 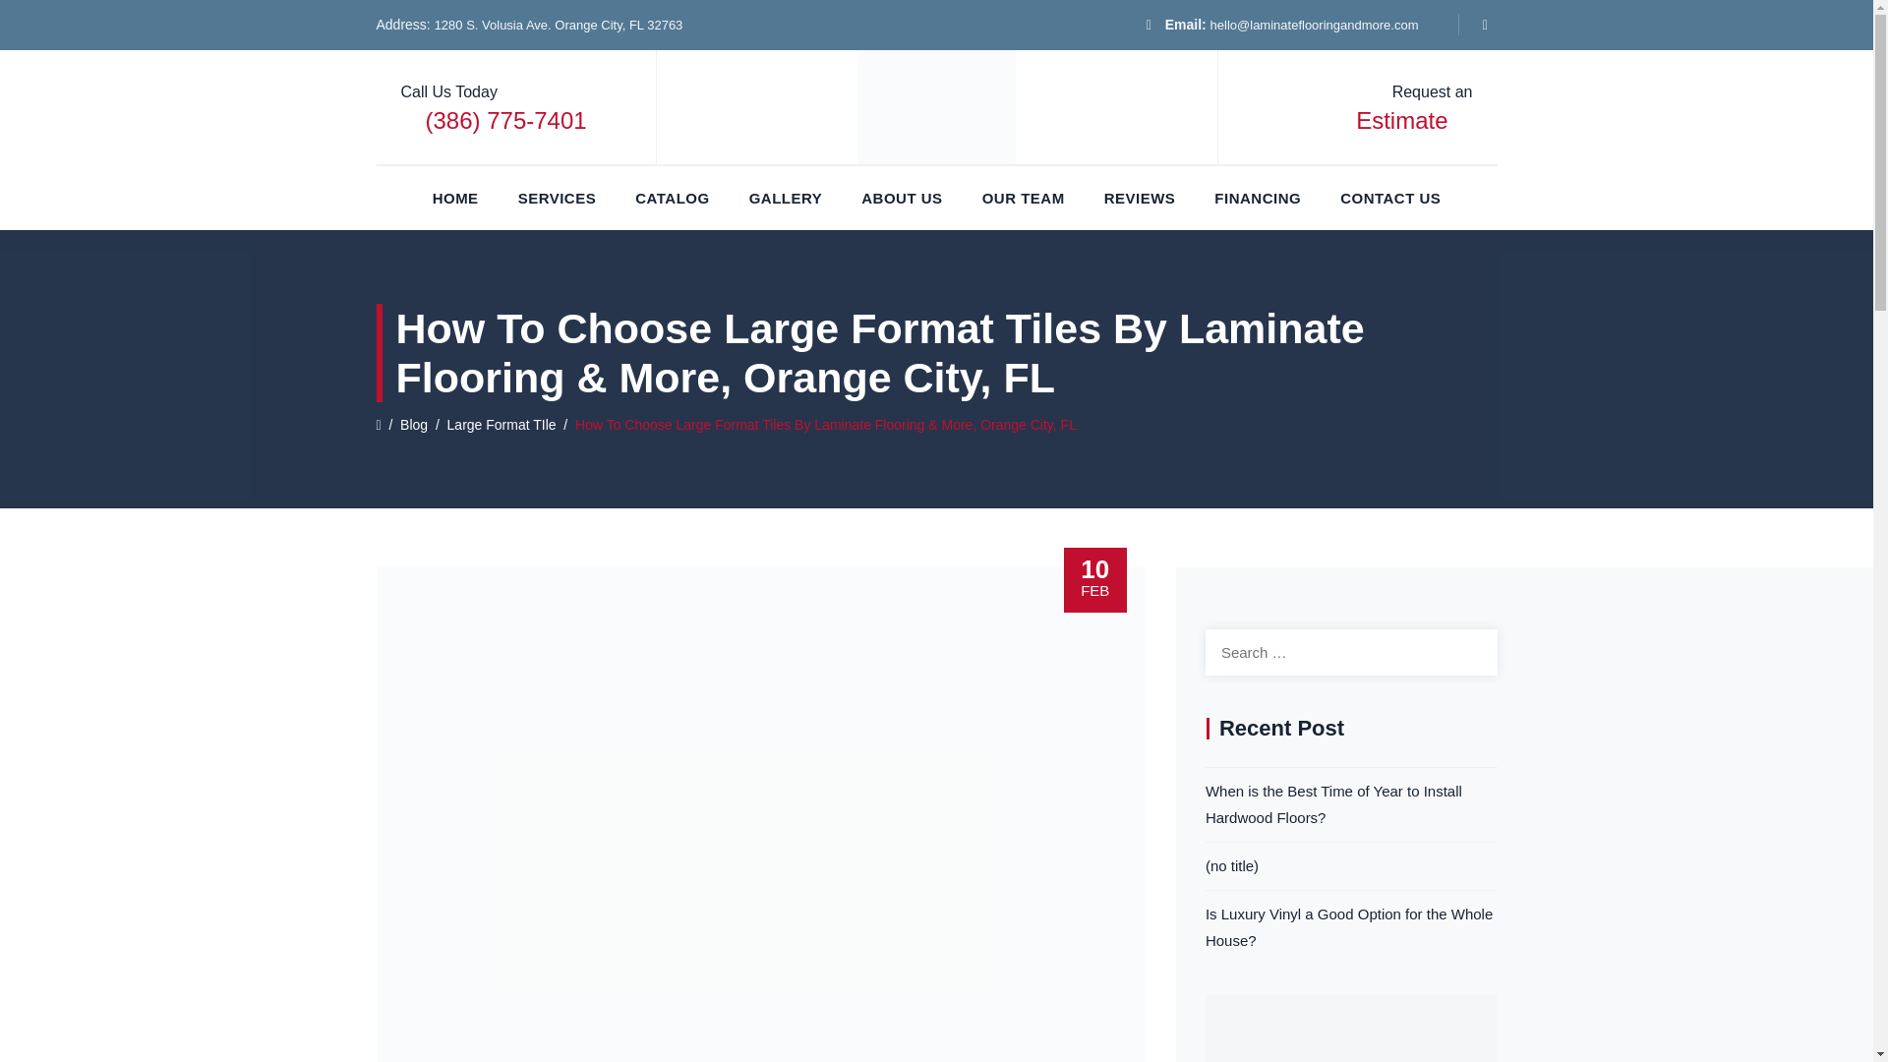 I want to click on Estimate, so click(x=1401, y=120).